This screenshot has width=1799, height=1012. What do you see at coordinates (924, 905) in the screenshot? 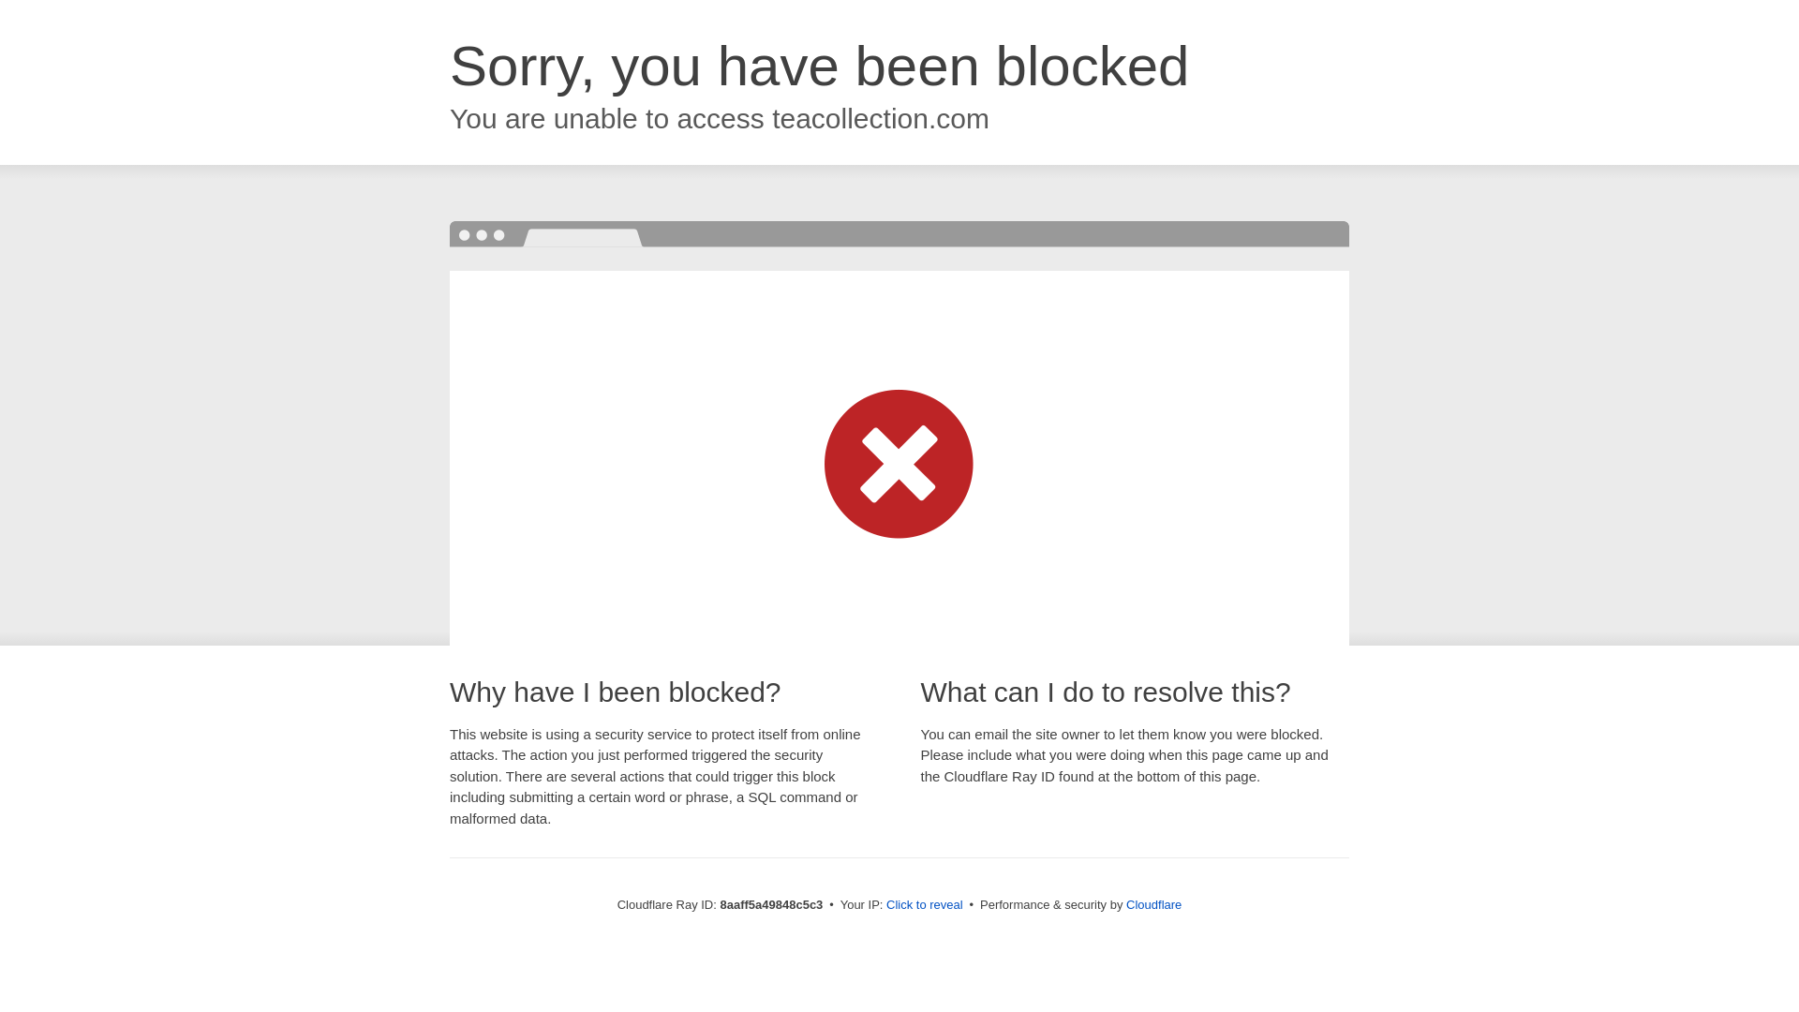
I see `Click to reveal` at bounding box center [924, 905].